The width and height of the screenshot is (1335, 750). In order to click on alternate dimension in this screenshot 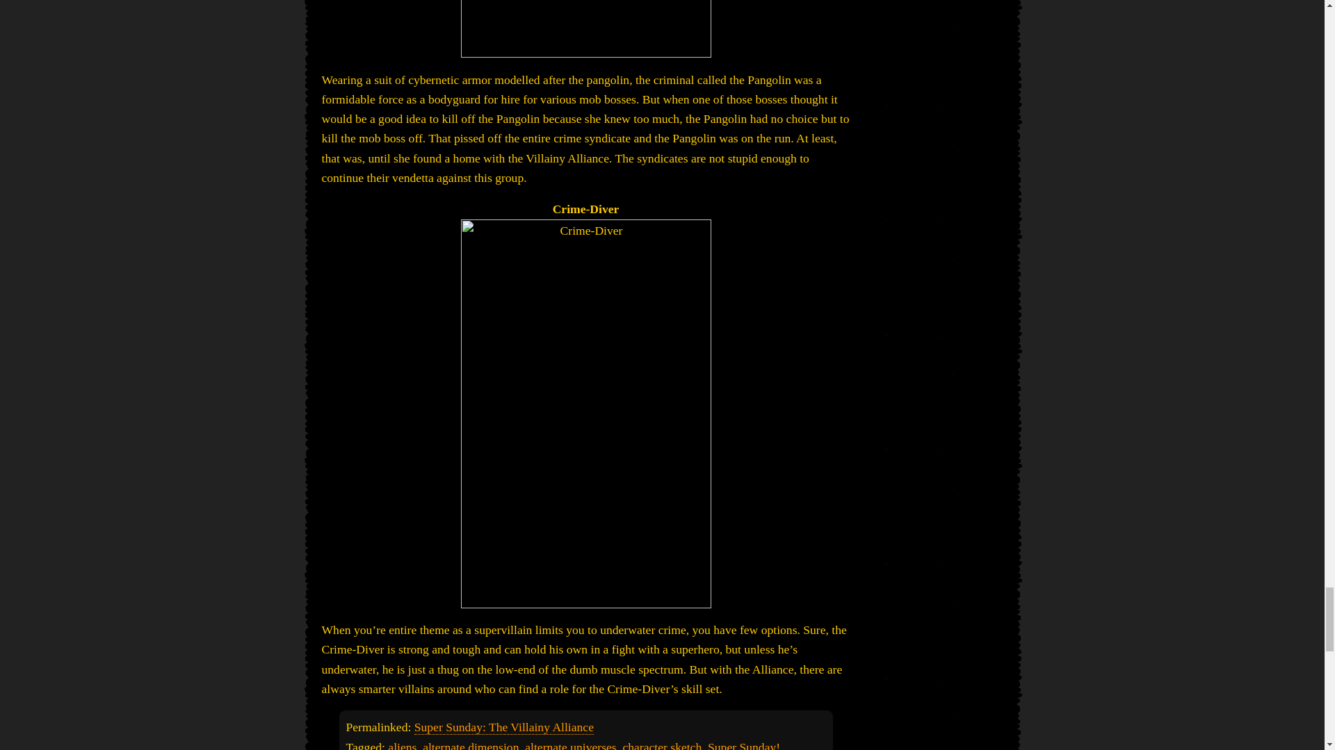, I will do `click(471, 744)`.